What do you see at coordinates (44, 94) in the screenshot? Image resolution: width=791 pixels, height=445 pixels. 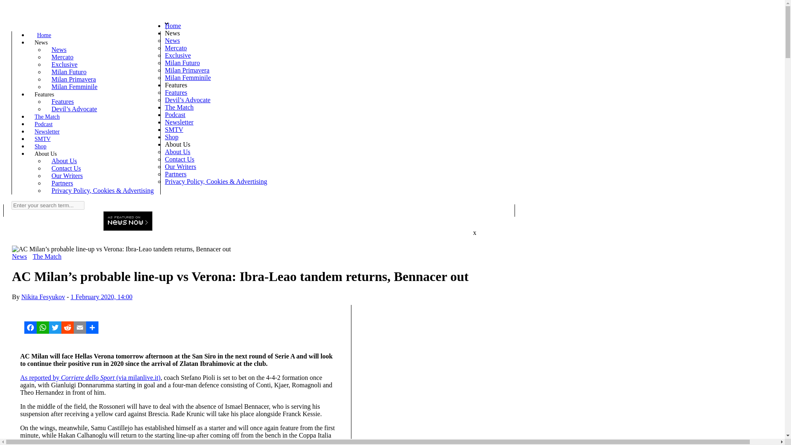 I see `Features` at bounding box center [44, 94].